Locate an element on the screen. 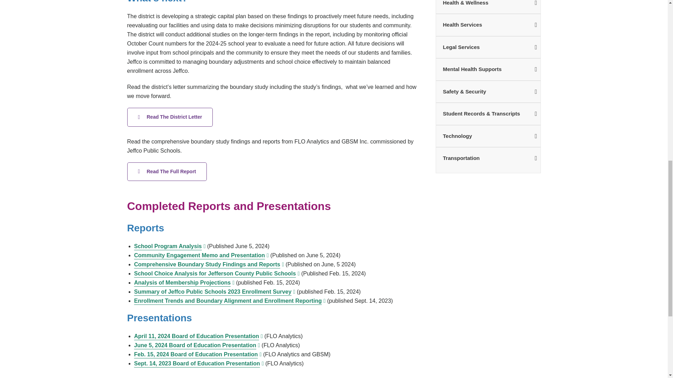  BoardDocs opens in a new tab is located at coordinates (198, 354).